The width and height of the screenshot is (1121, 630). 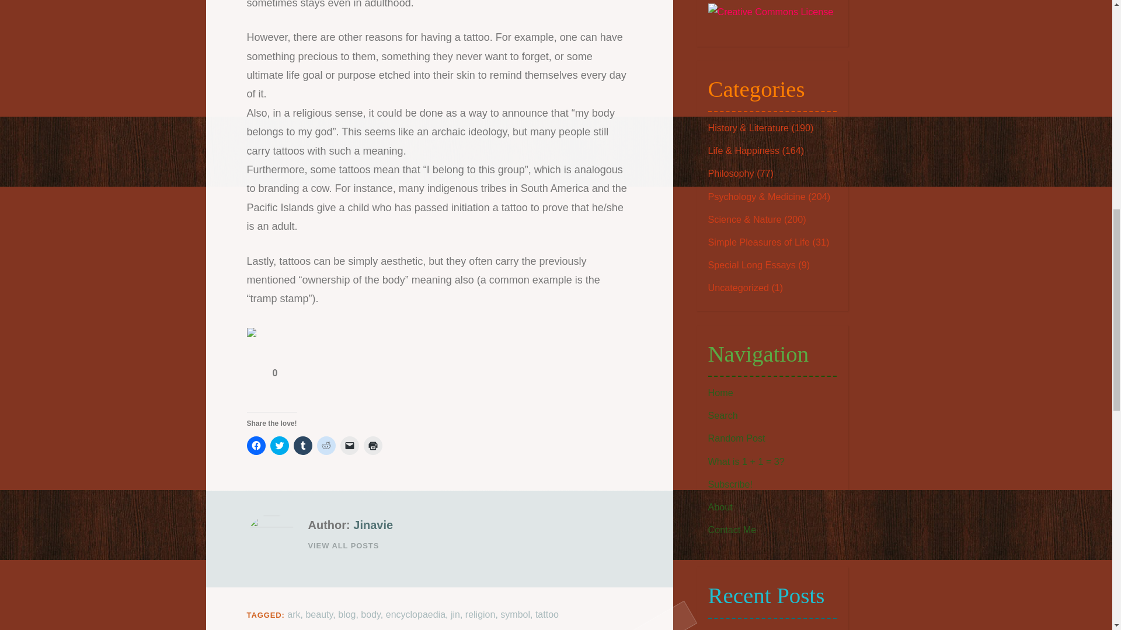 I want to click on body, so click(x=371, y=614).